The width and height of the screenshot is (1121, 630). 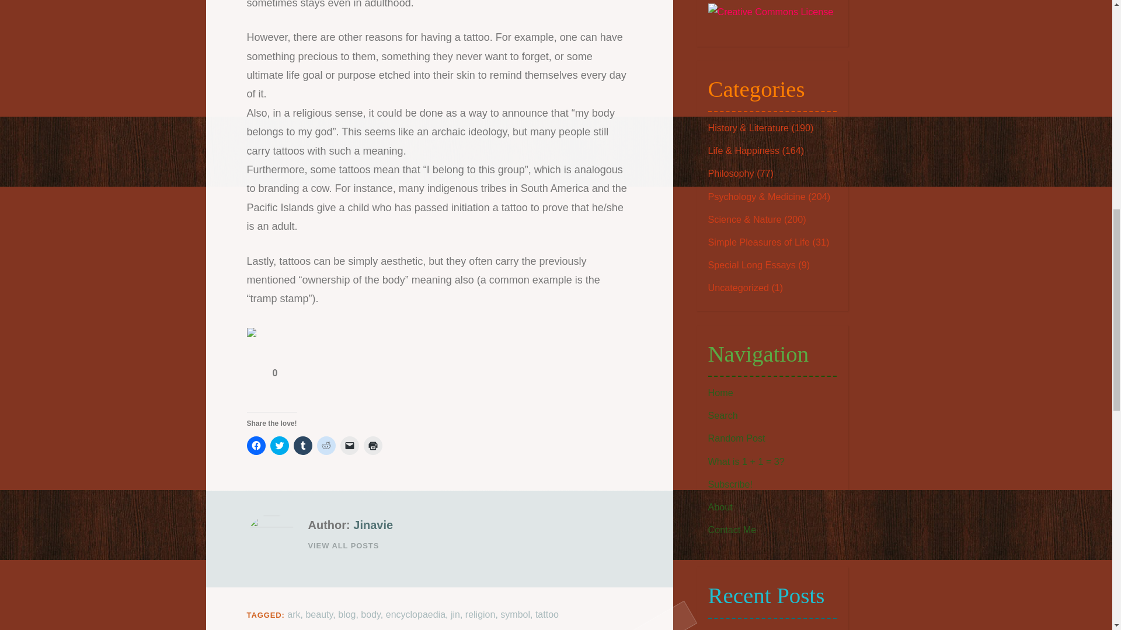 I want to click on body, so click(x=371, y=614).